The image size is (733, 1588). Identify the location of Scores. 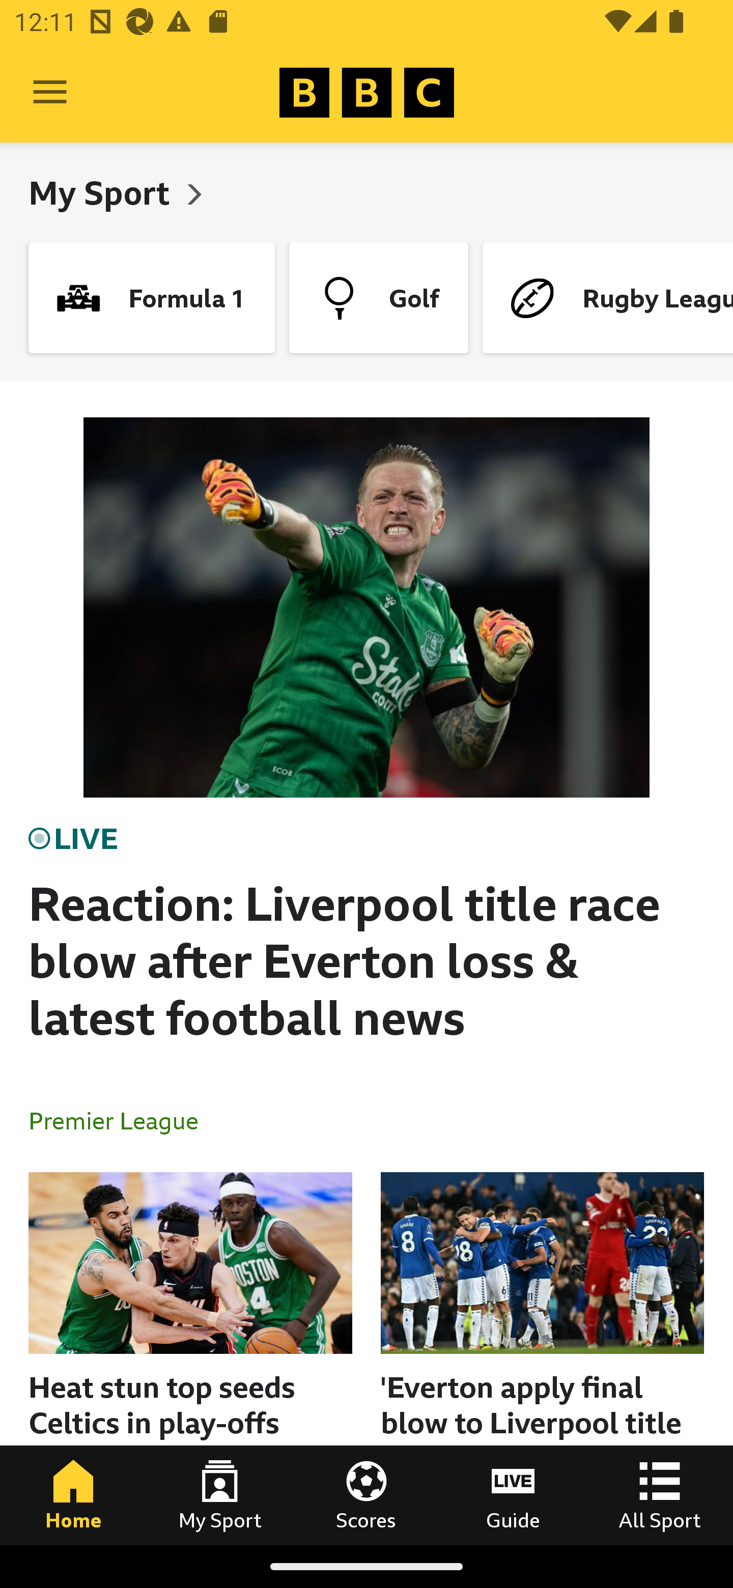
(366, 1495).